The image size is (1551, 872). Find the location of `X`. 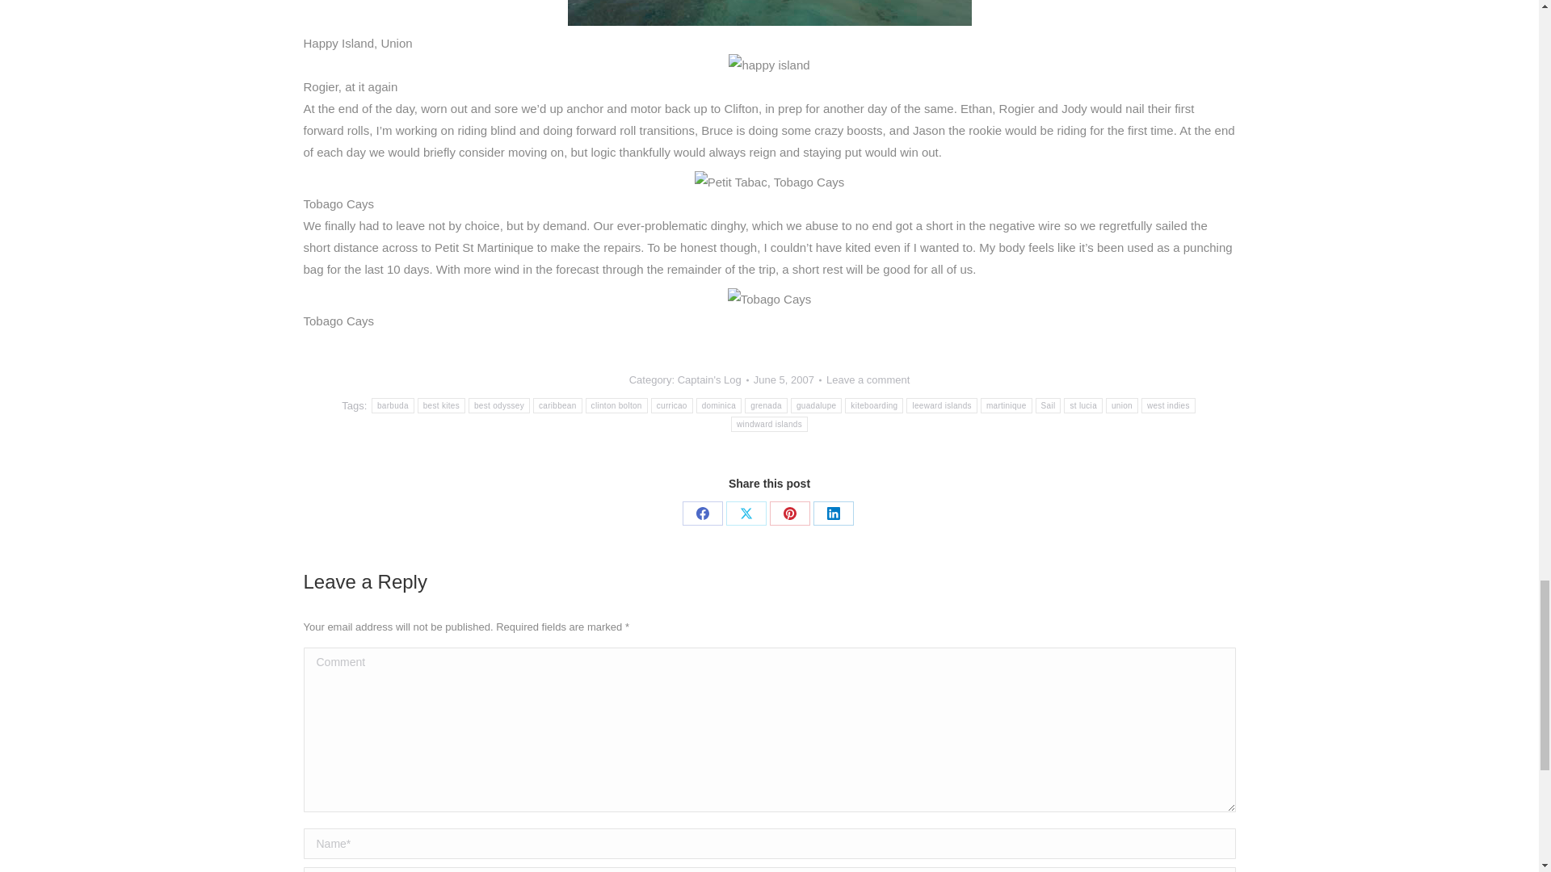

X is located at coordinates (746, 514).